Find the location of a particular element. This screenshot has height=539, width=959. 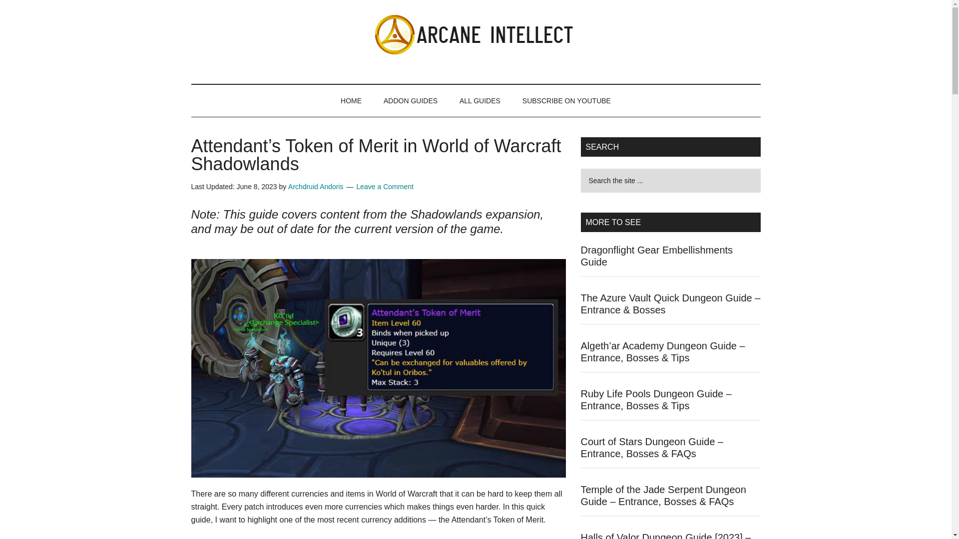

SUBSCRIBE ON YOUTUBE is located at coordinates (566, 101).